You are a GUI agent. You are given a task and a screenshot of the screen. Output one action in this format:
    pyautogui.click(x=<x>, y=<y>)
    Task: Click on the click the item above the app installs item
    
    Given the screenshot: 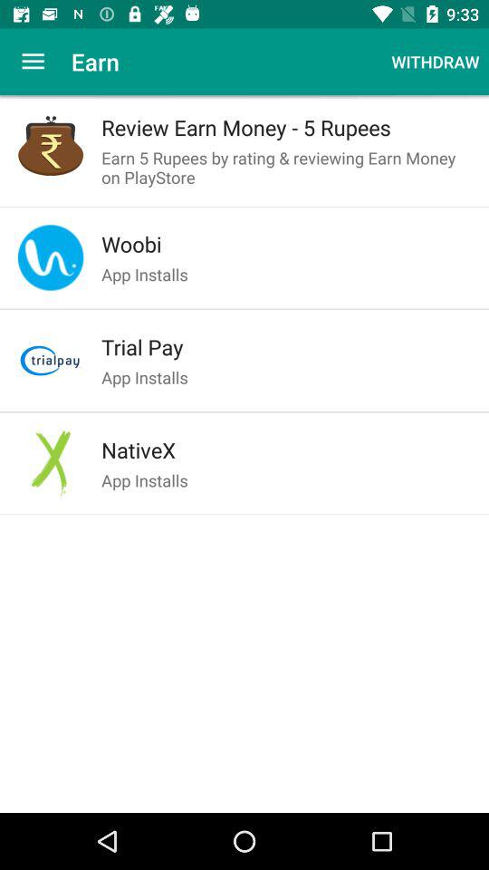 What is the action you would take?
    pyautogui.click(x=286, y=244)
    